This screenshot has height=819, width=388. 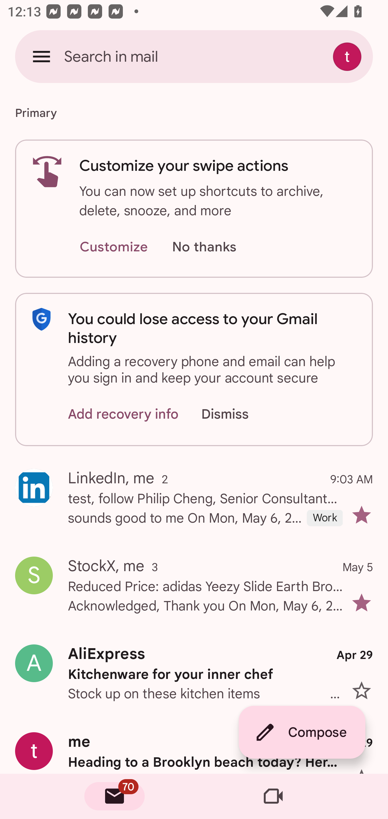 I want to click on Meet, so click(x=273, y=796).